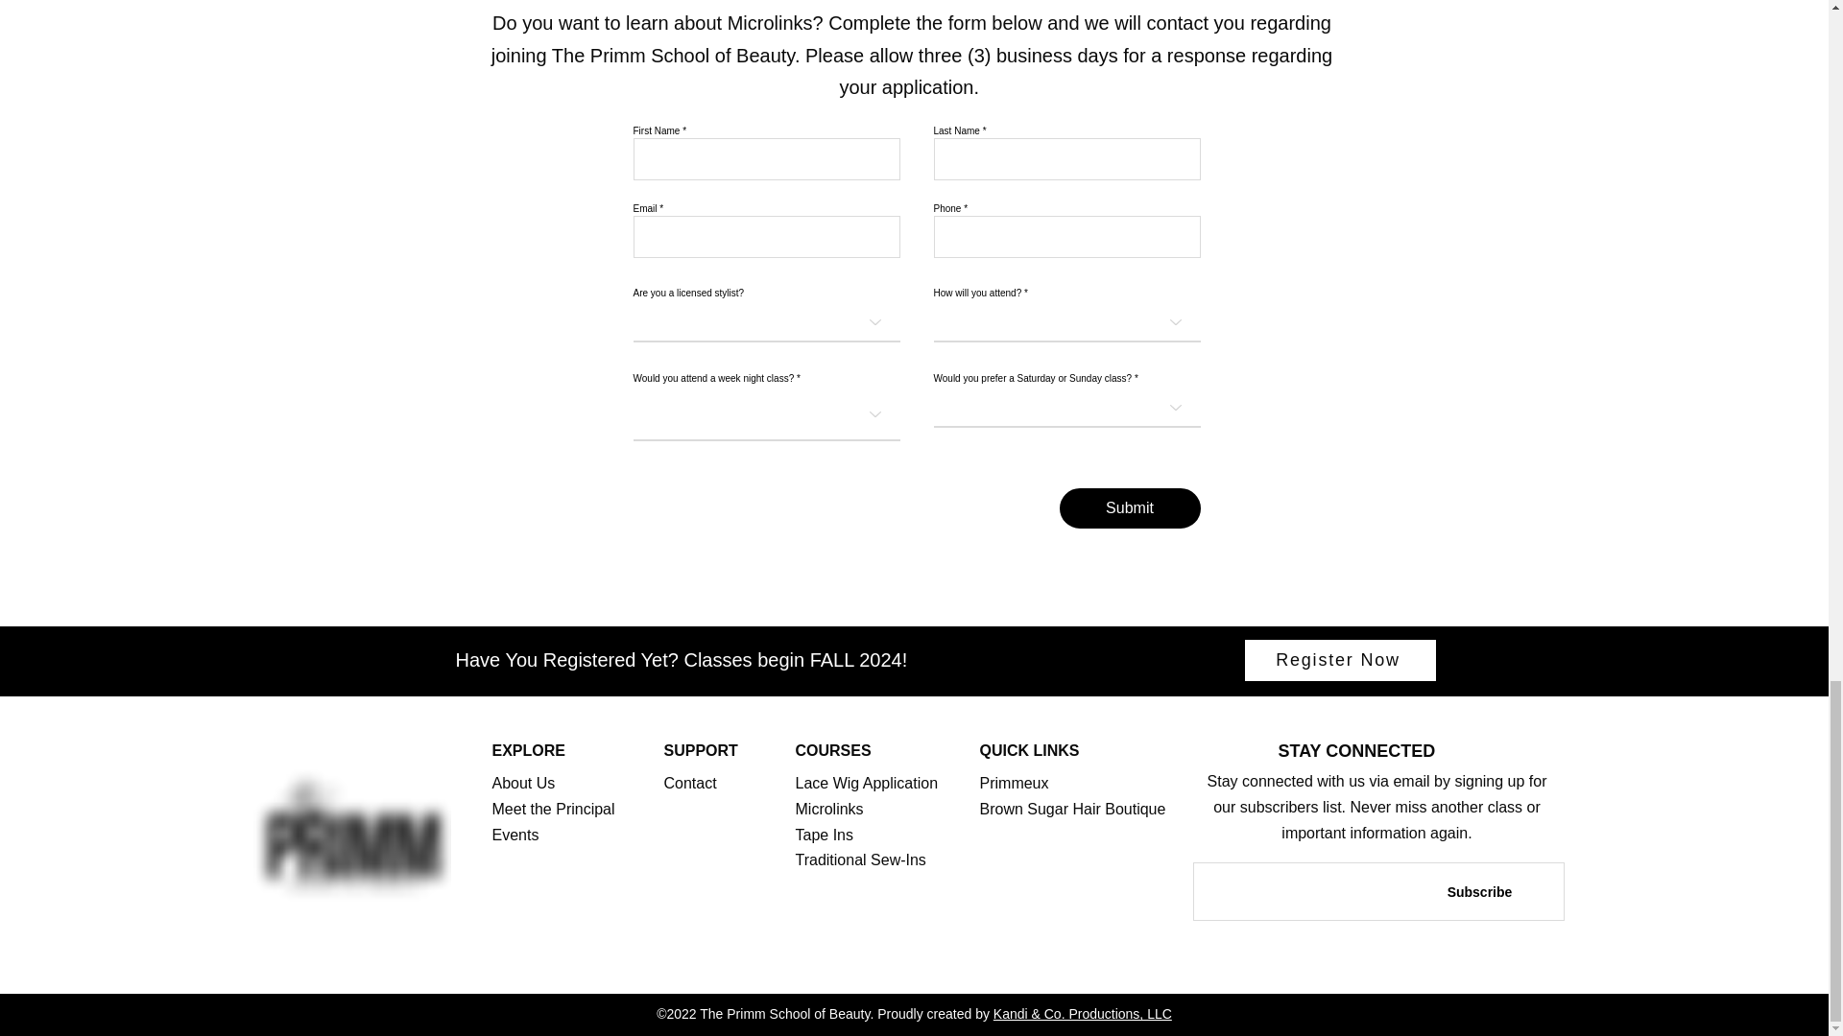 This screenshot has height=1036, width=1843. Describe the element at coordinates (823, 835) in the screenshot. I see `Tape Ins` at that location.